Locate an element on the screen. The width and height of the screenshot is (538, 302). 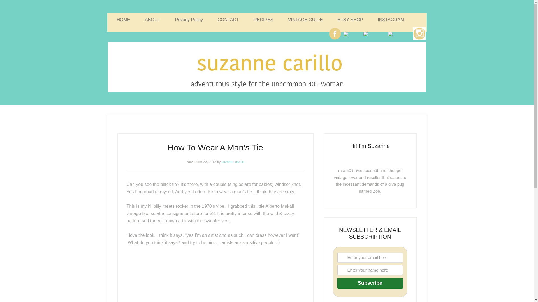
HOME is located at coordinates (123, 20).